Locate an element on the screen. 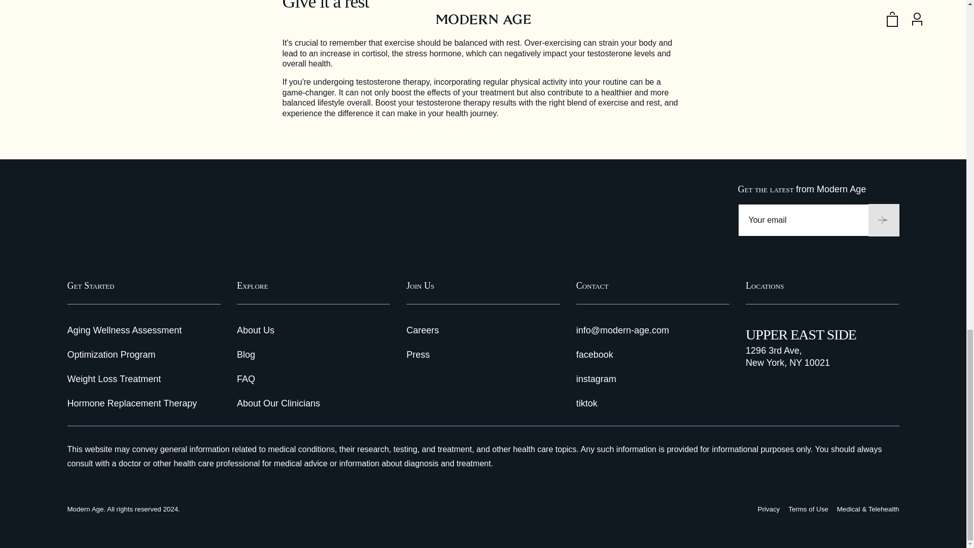 The width and height of the screenshot is (974, 548). Hormone Replacement Therapy is located at coordinates (132, 403).